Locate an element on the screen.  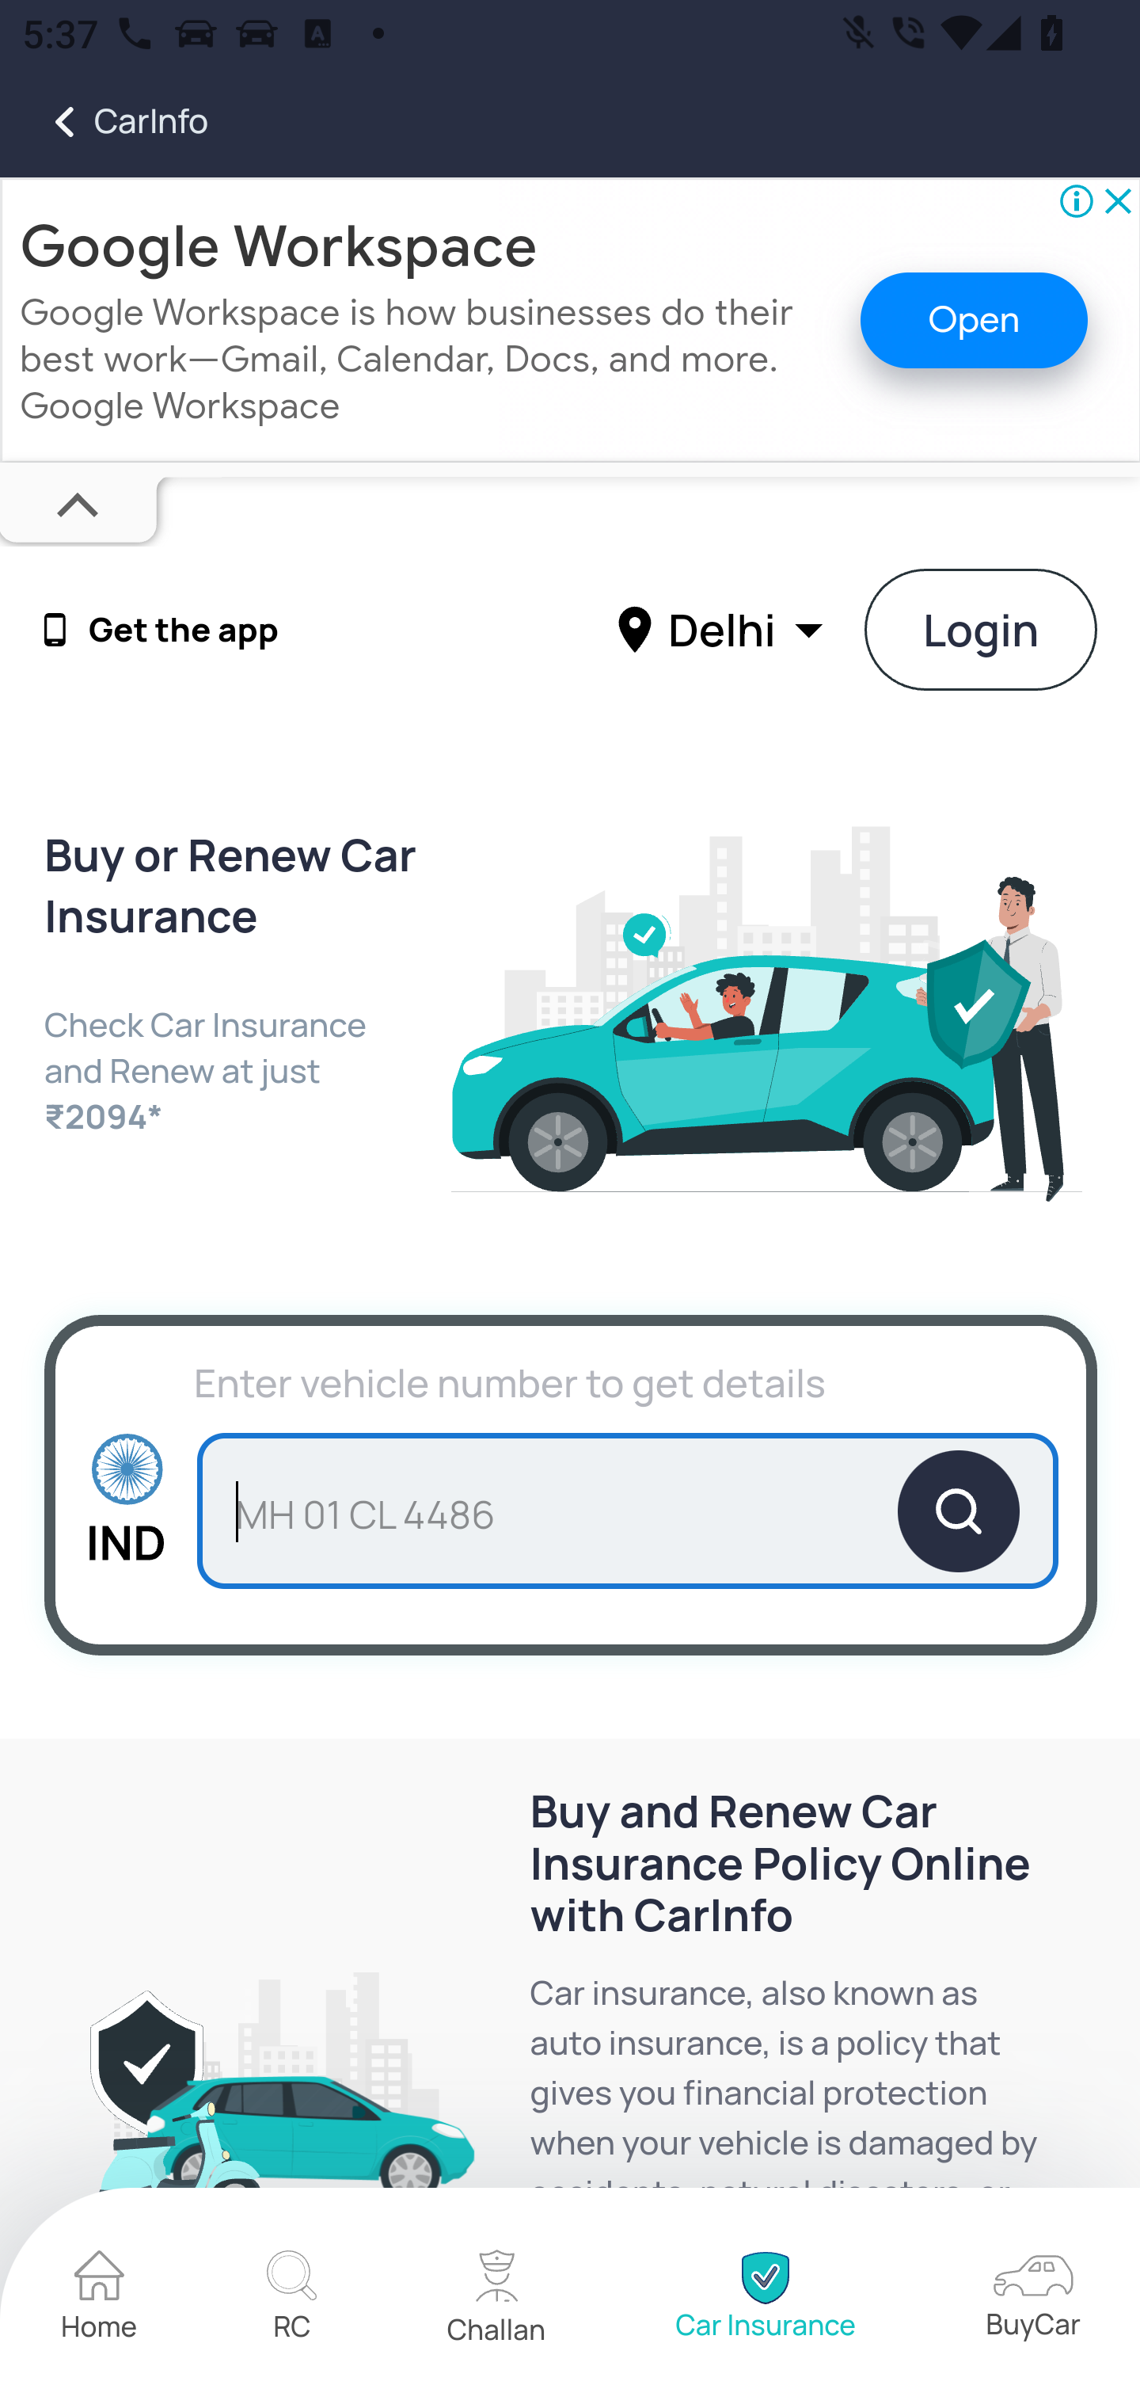
home Challan home Challan is located at coordinates (497, 2299).